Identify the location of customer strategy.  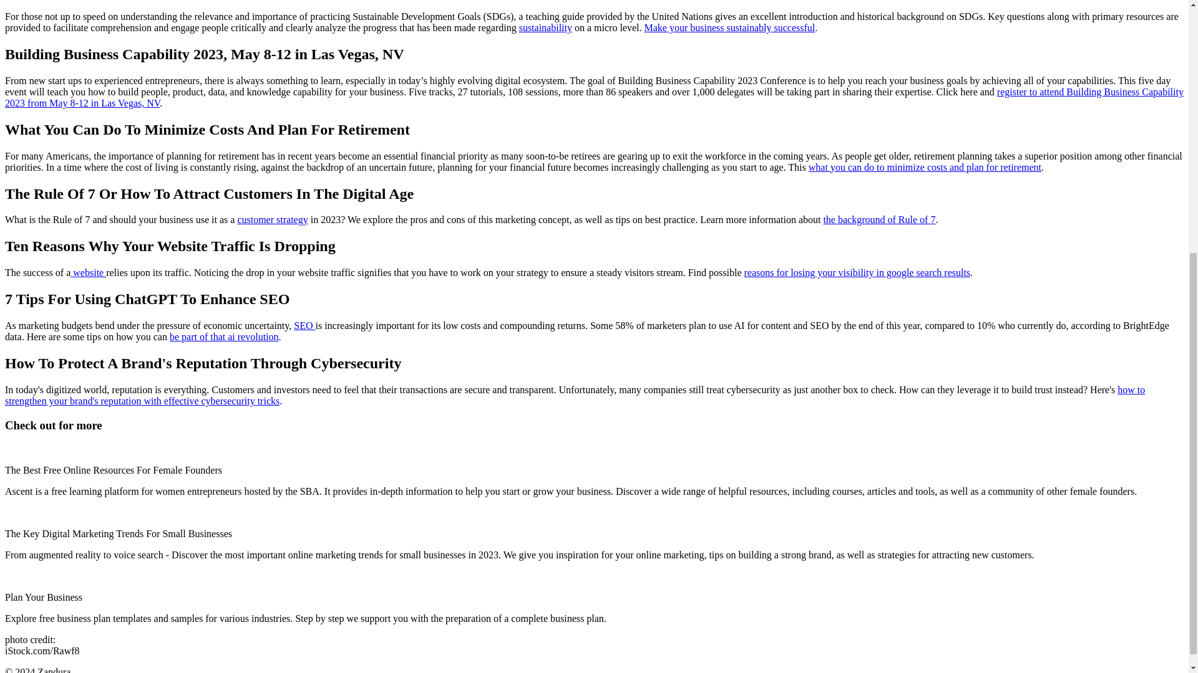
(272, 219).